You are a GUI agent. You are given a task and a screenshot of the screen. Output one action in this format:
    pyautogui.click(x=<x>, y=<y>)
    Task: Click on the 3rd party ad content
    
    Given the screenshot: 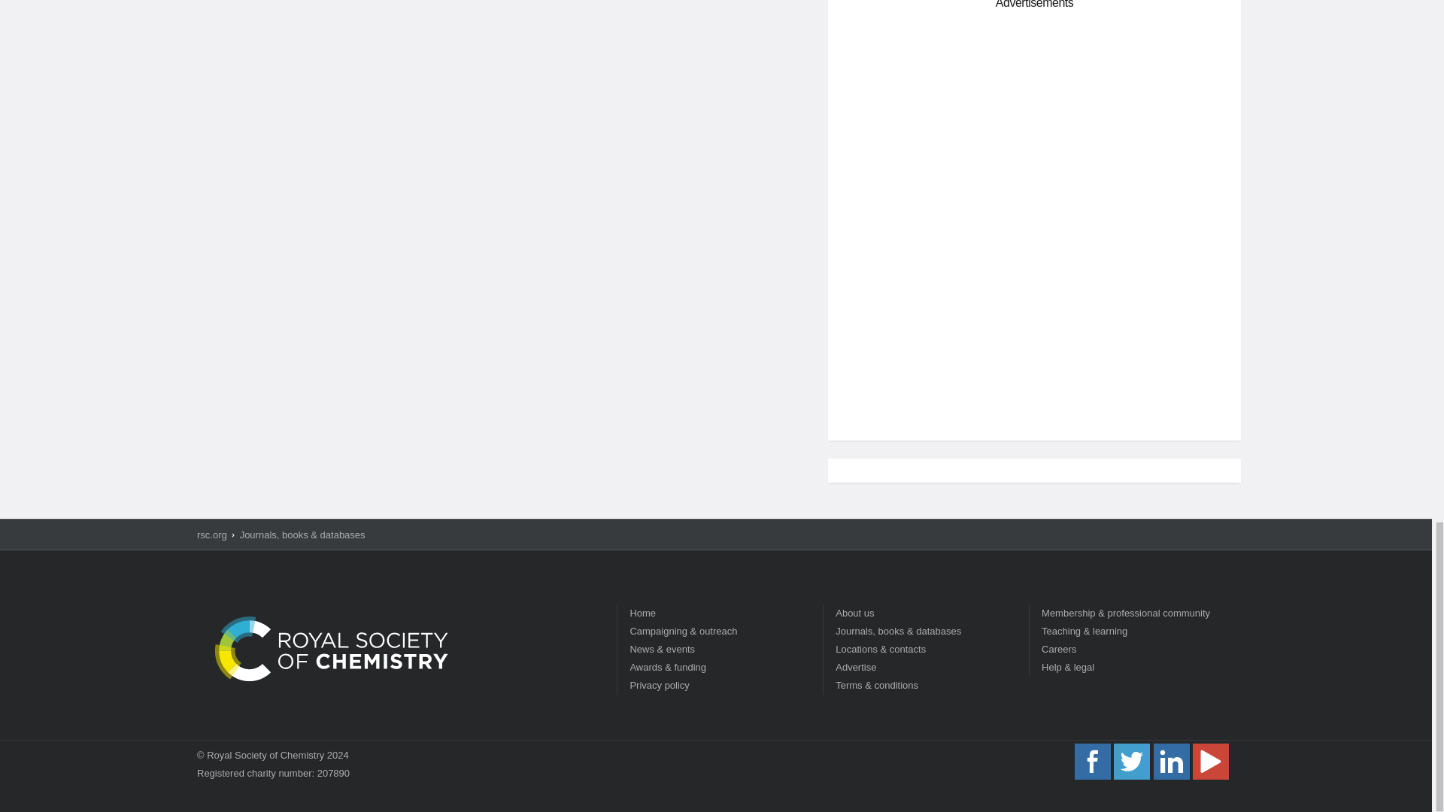 What is the action you would take?
    pyautogui.click(x=1035, y=322)
    